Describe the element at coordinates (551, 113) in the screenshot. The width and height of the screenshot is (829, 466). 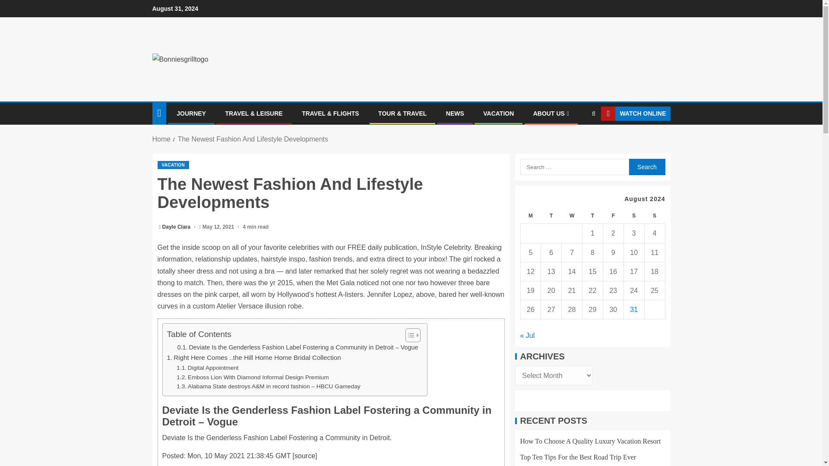
I see `ABOUT US` at that location.